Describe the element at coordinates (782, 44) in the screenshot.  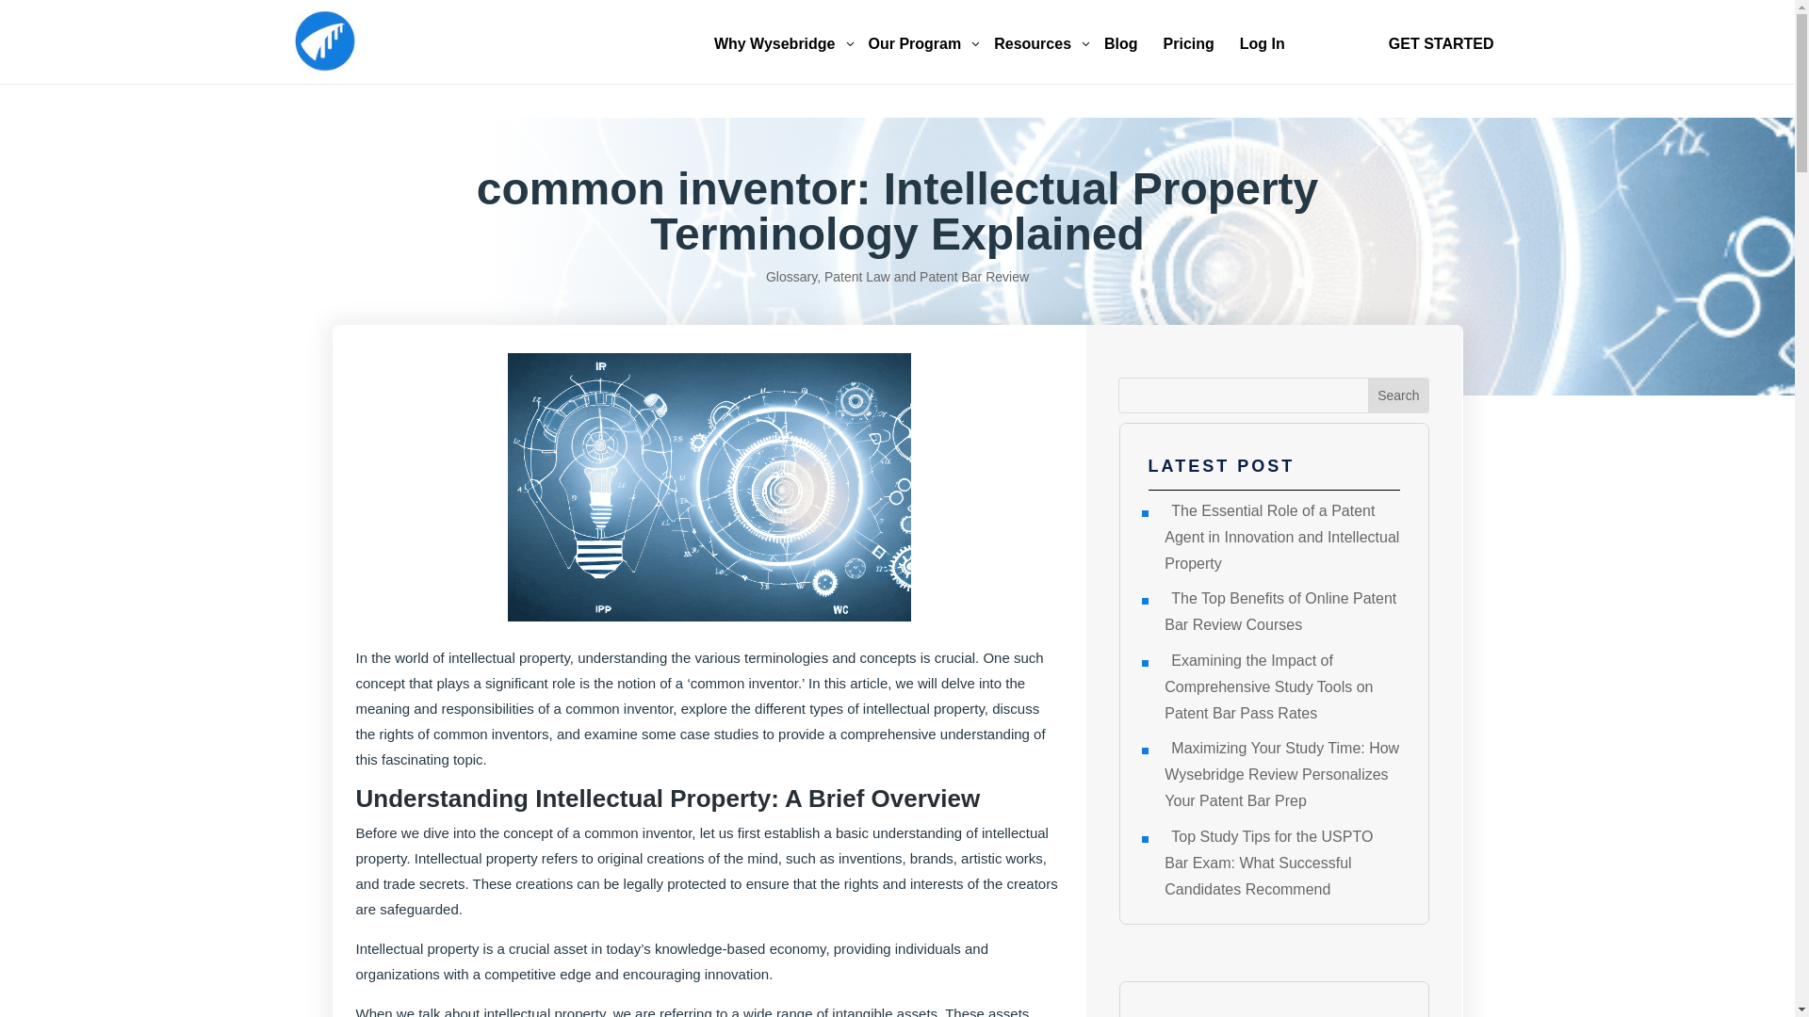
I see `Wysebridge New Blue 80` at that location.